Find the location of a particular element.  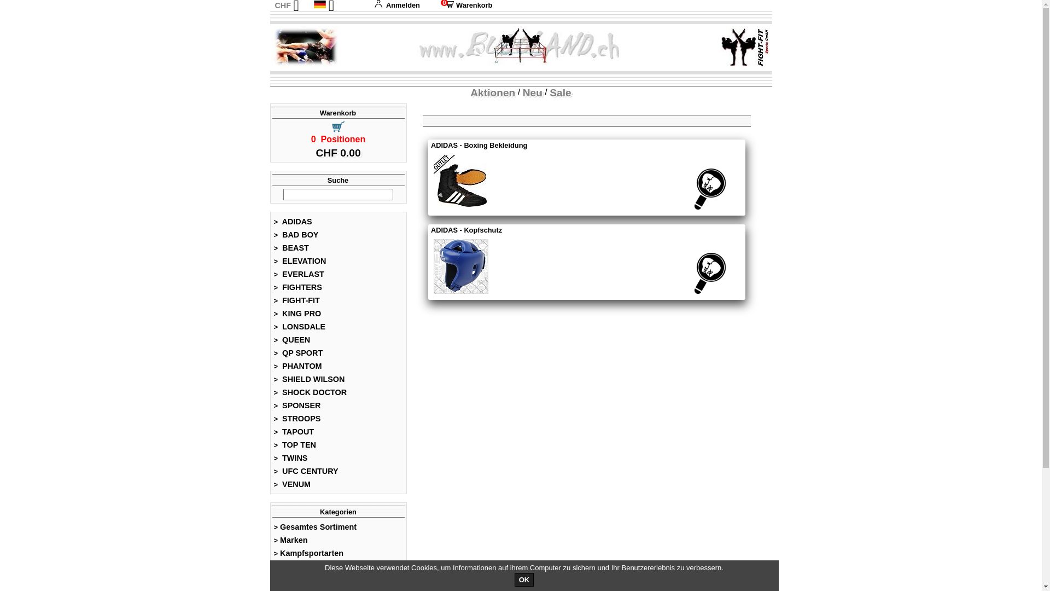

ADIDAS - Boxing Bekleidung is located at coordinates (579, 146).